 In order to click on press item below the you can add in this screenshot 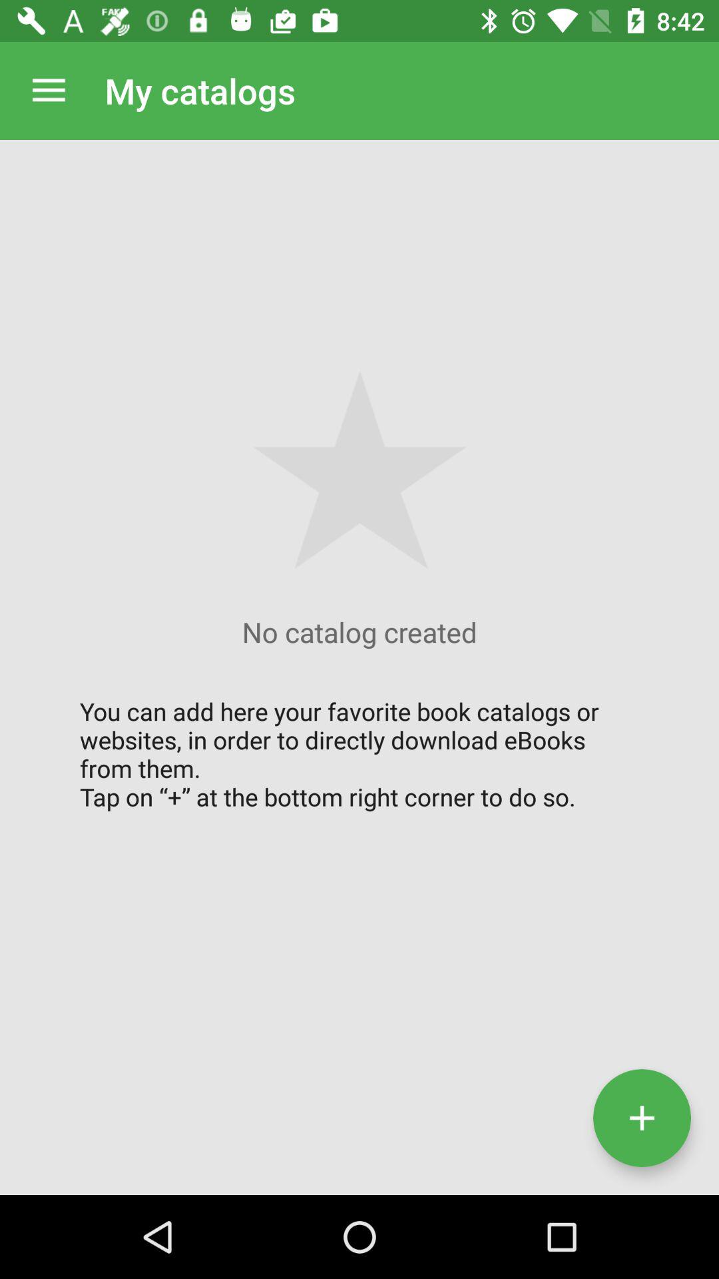, I will do `click(642, 1118)`.